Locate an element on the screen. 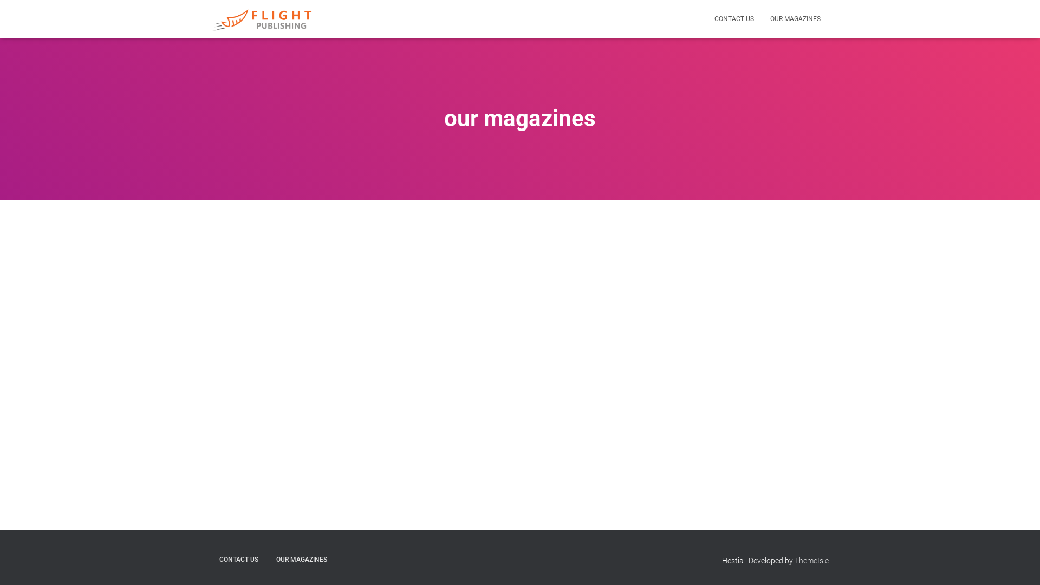  OUR MAGAZINES is located at coordinates (302, 560).